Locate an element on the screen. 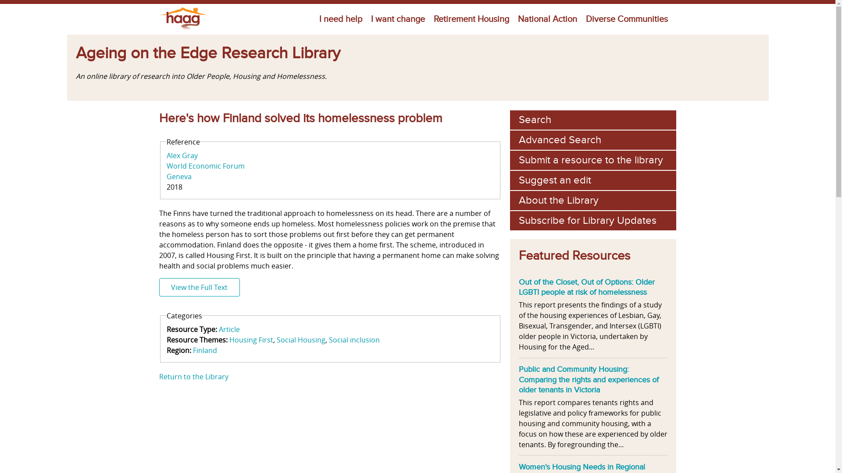 This screenshot has width=842, height=473. Submit a resource to the library is located at coordinates (593, 160).